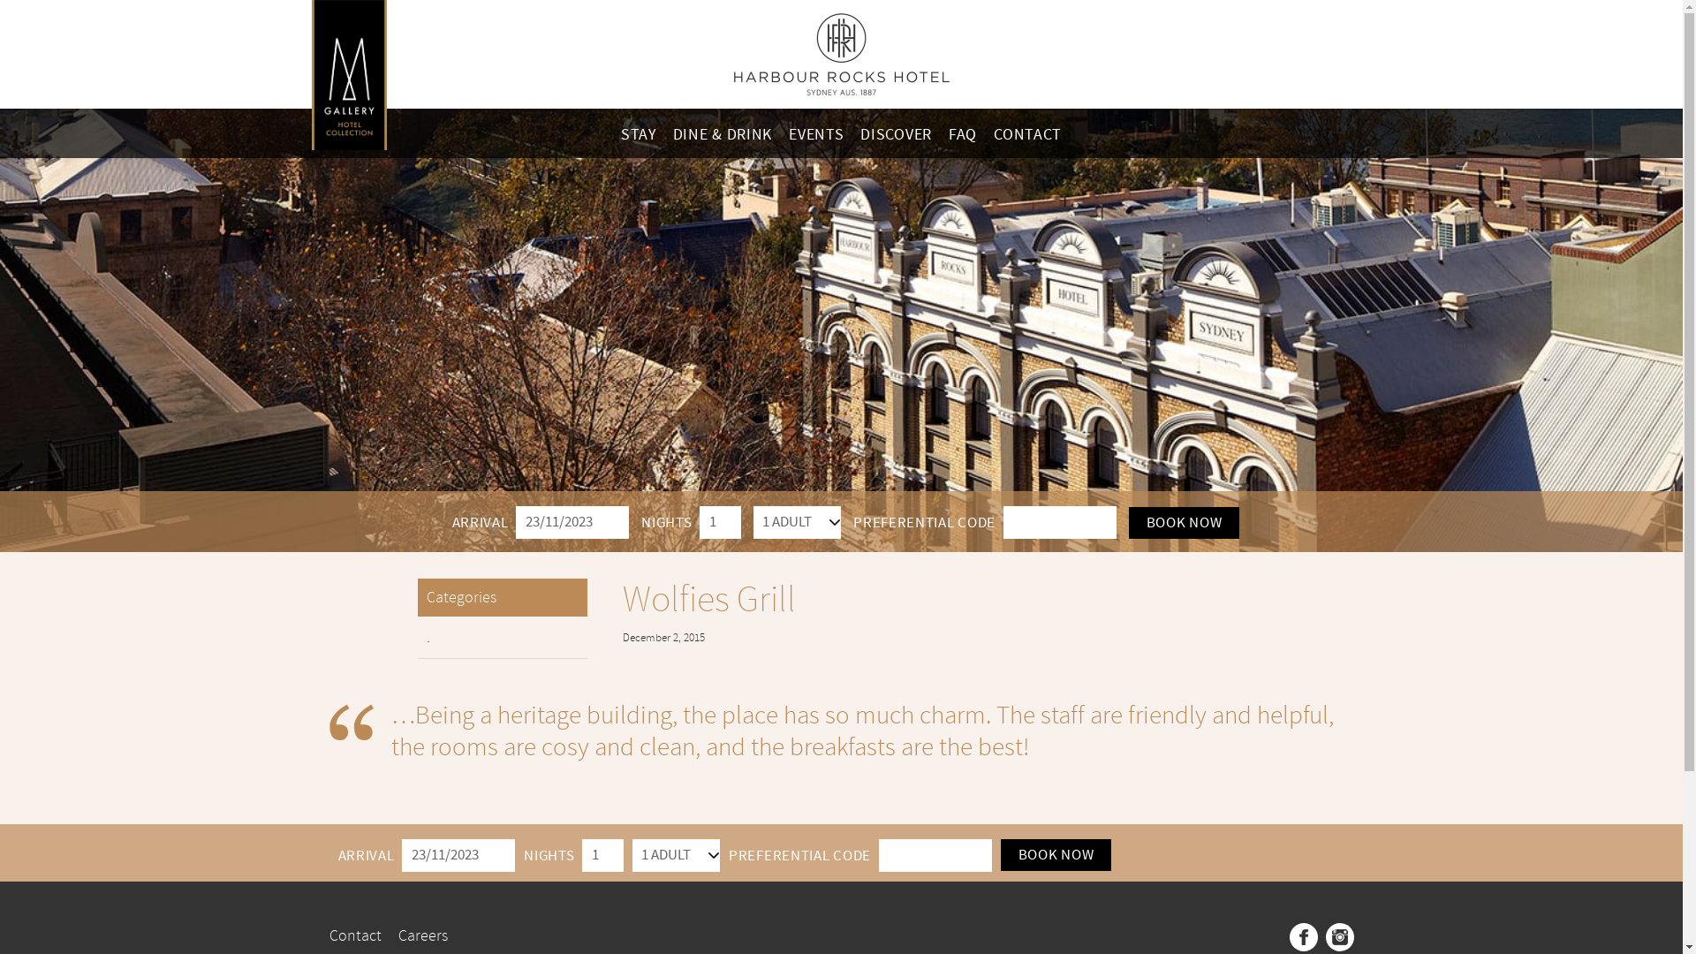  What do you see at coordinates (1185, 523) in the screenshot?
I see `Book Now` at bounding box center [1185, 523].